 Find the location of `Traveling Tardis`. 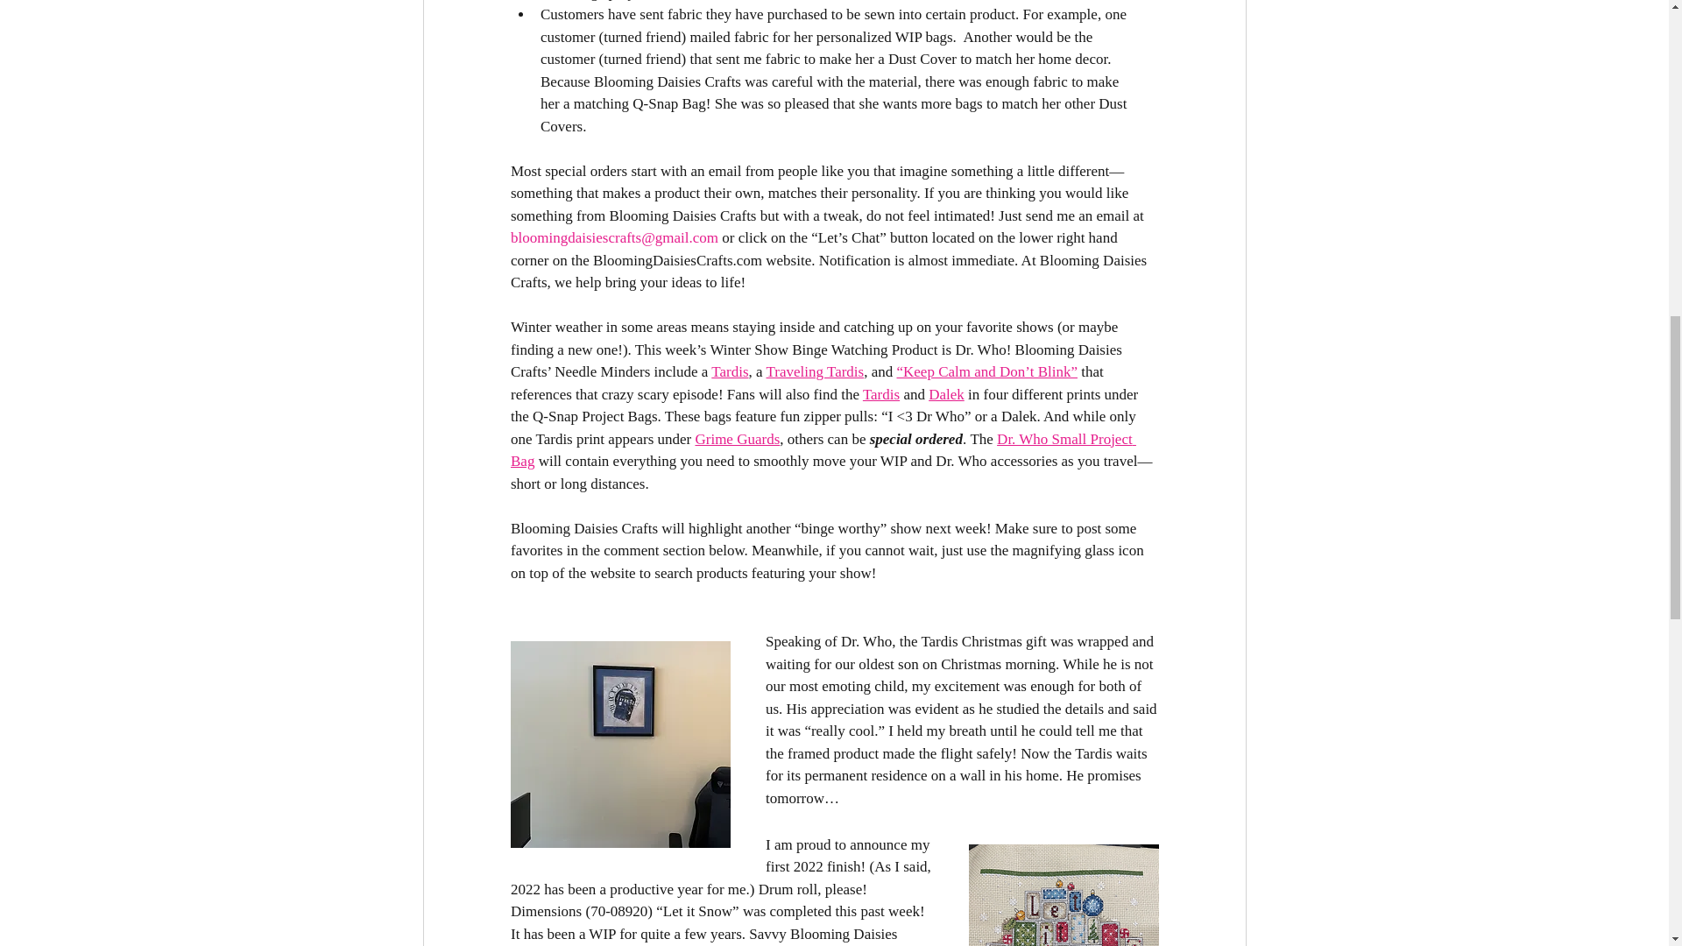

Traveling Tardis is located at coordinates (815, 371).